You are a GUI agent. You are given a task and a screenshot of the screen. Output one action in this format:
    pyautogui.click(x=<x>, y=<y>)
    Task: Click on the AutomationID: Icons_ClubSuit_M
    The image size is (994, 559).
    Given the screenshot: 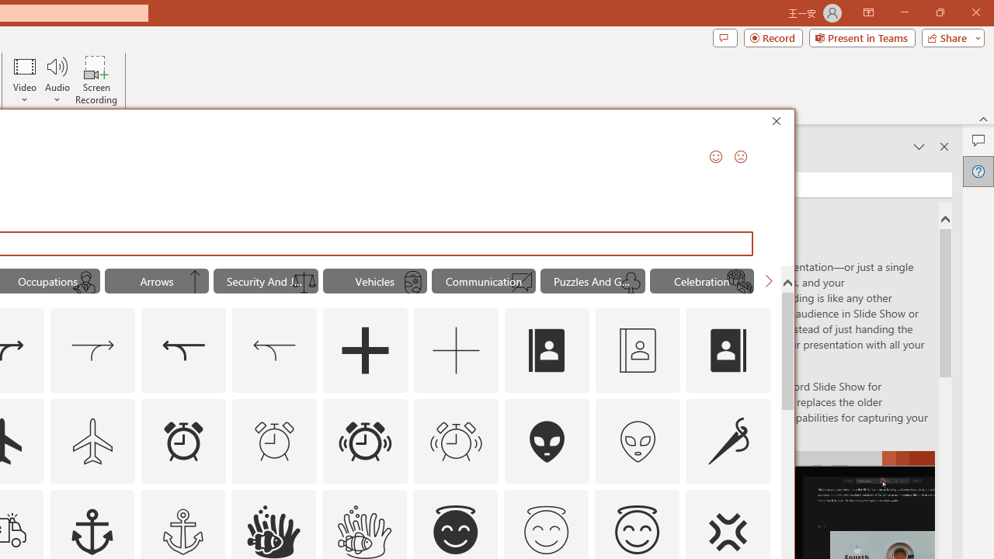 What is the action you would take?
    pyautogui.click(x=631, y=283)
    